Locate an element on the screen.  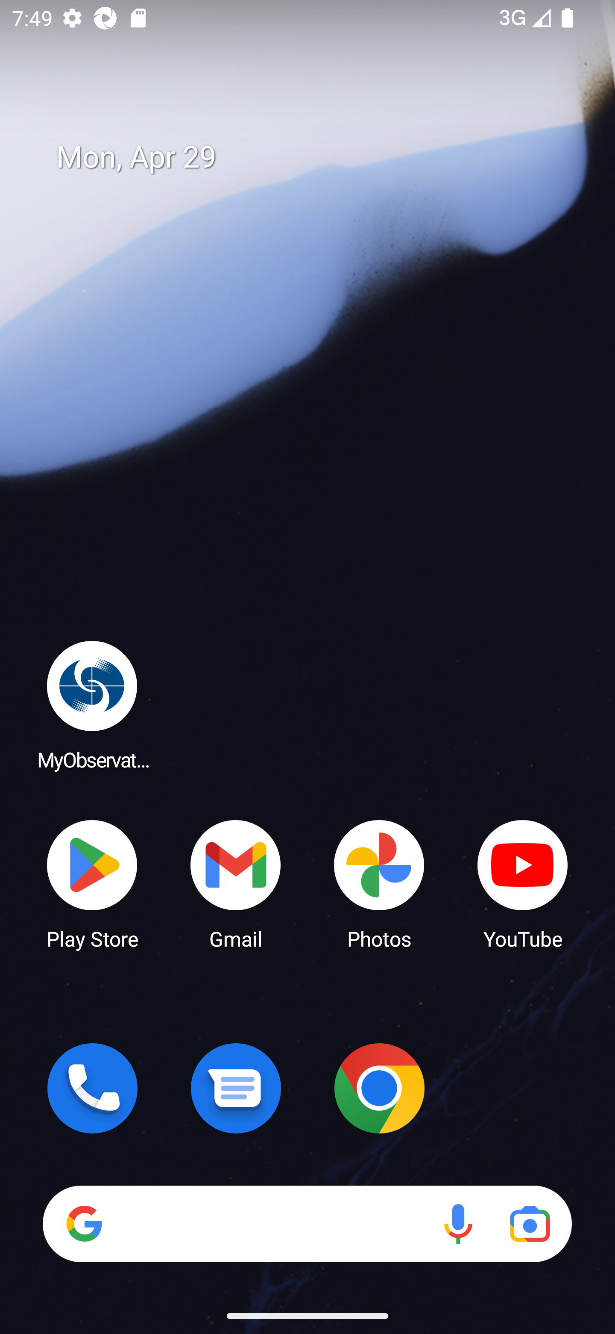
Messages is located at coordinates (236, 1088).